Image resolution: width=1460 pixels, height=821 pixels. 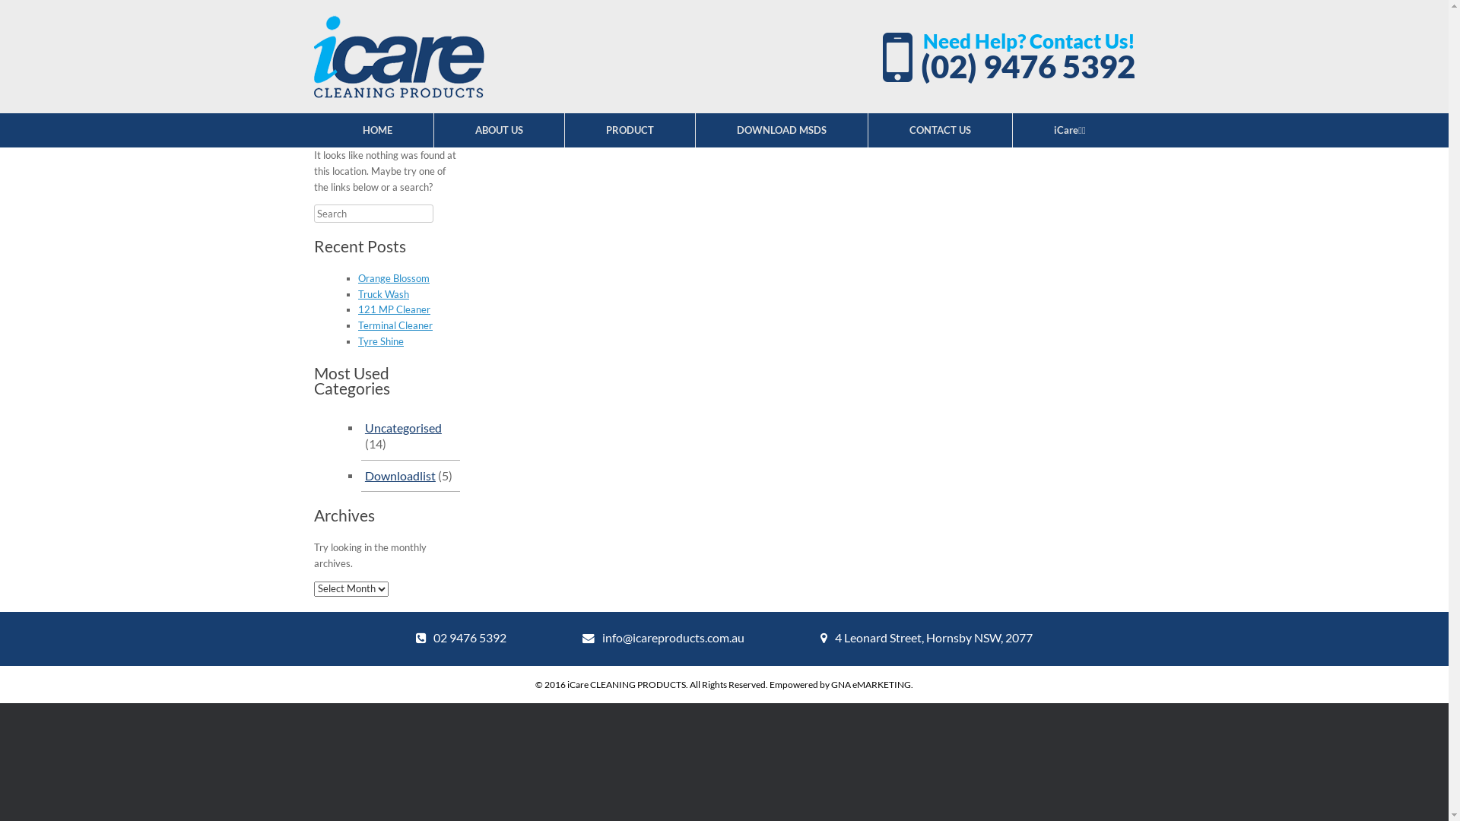 What do you see at coordinates (403, 428) in the screenshot?
I see `Uncategorised` at bounding box center [403, 428].